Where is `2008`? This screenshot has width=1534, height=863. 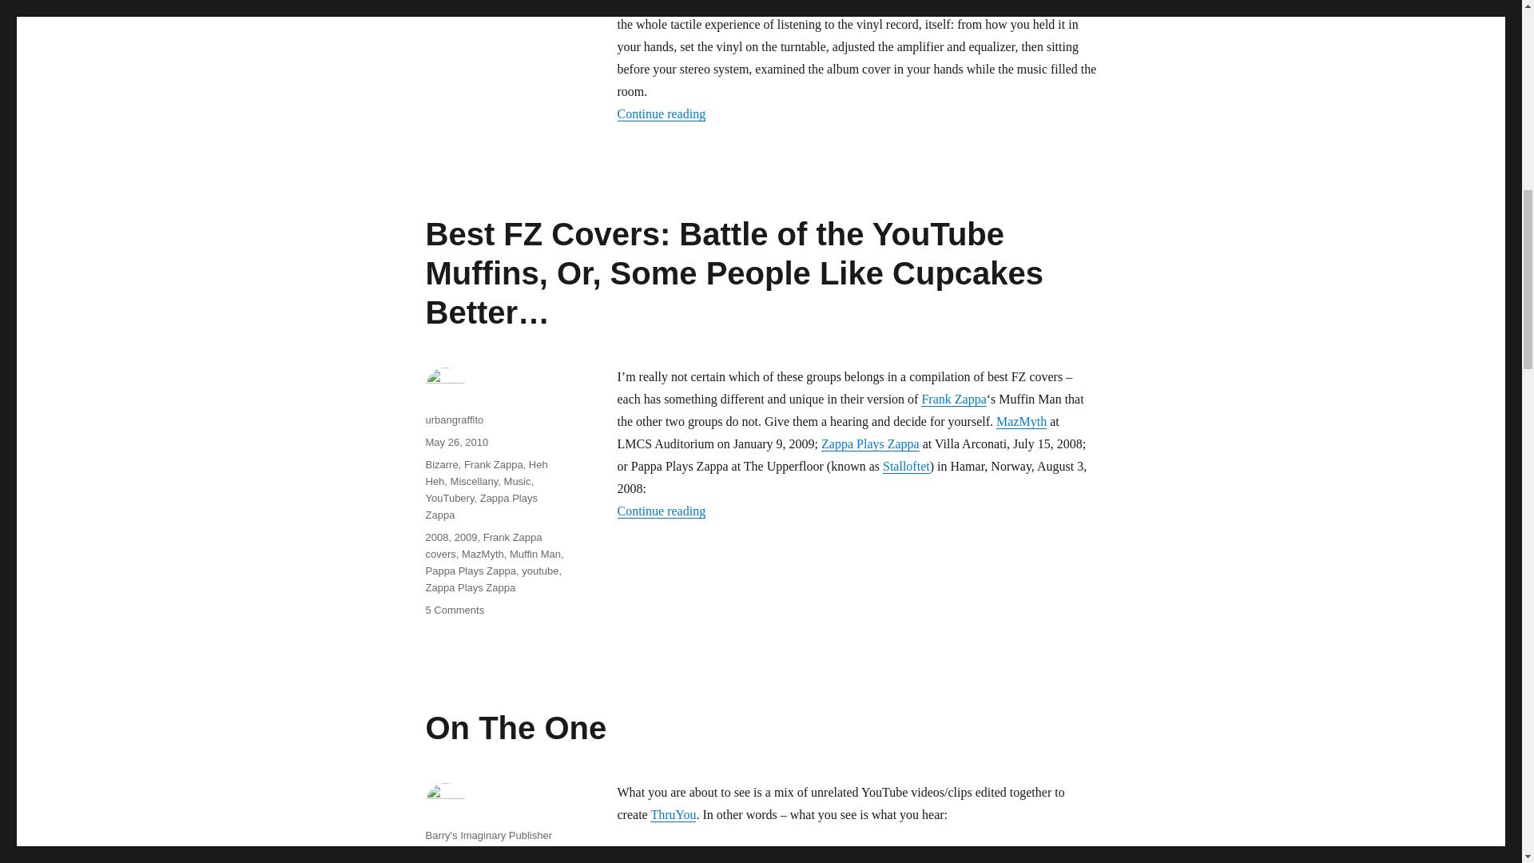 2008 is located at coordinates (436, 537).